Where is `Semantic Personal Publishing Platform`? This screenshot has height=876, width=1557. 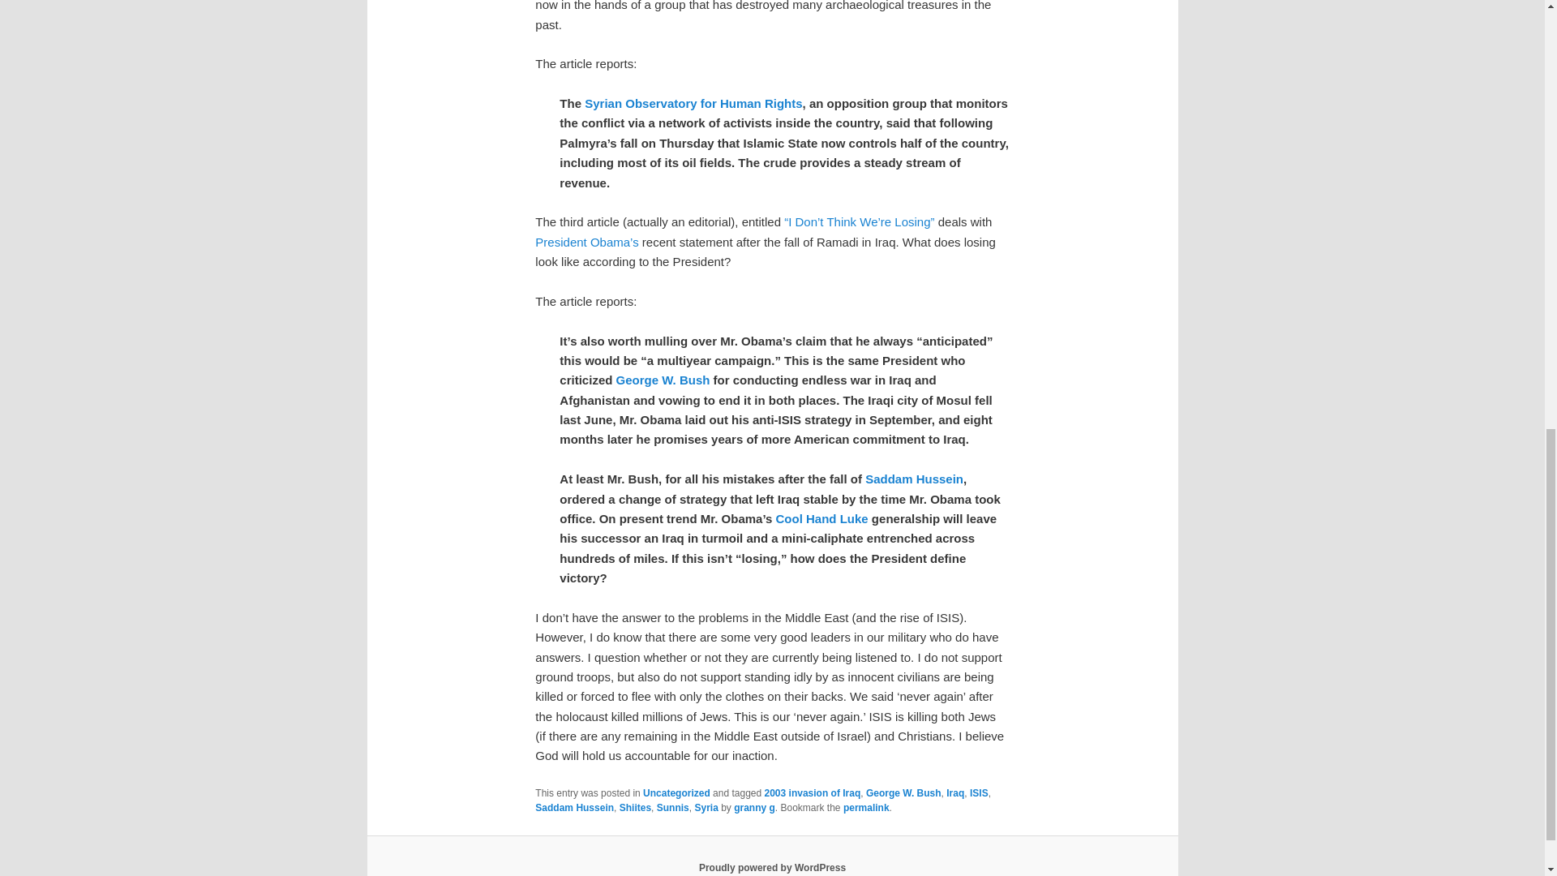 Semantic Personal Publishing Platform is located at coordinates (772, 867).